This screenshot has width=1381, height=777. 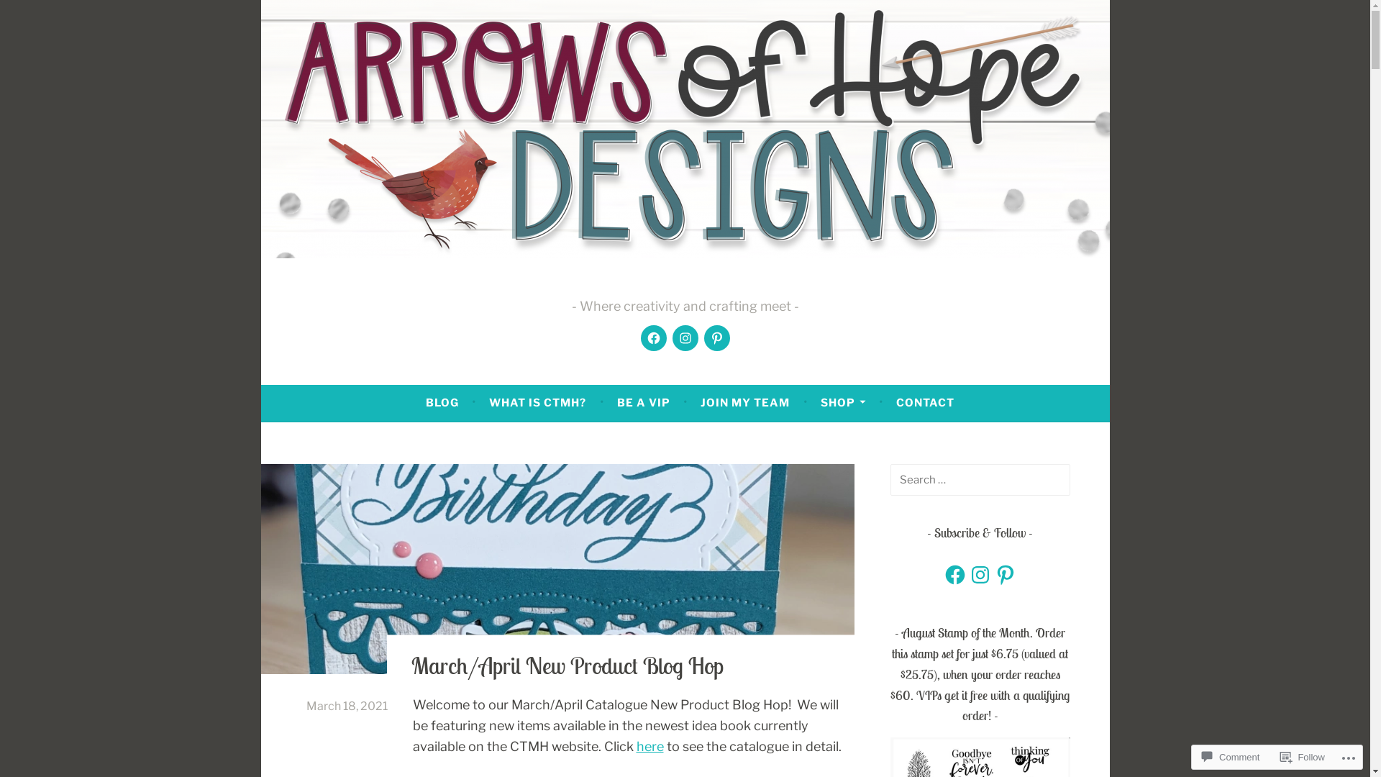 What do you see at coordinates (347, 706) in the screenshot?
I see `March 18, 2021` at bounding box center [347, 706].